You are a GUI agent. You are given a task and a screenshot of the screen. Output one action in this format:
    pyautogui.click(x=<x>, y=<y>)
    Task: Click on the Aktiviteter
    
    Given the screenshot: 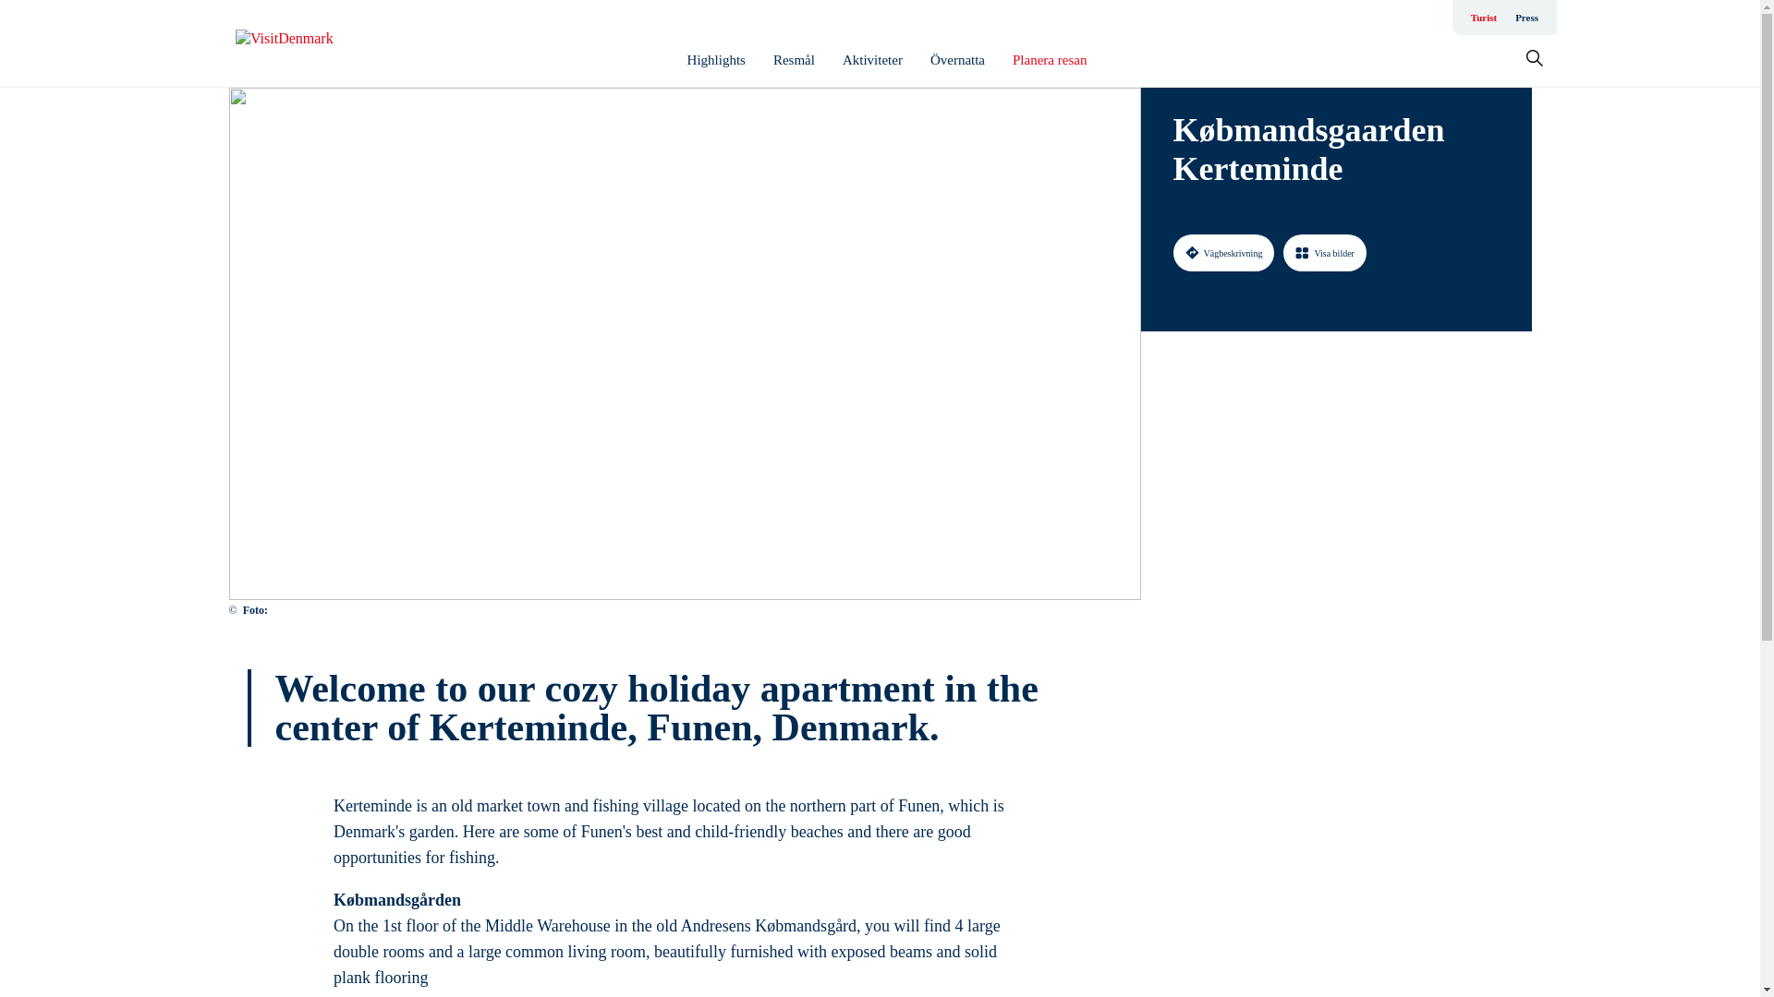 What is the action you would take?
    pyautogui.click(x=872, y=60)
    